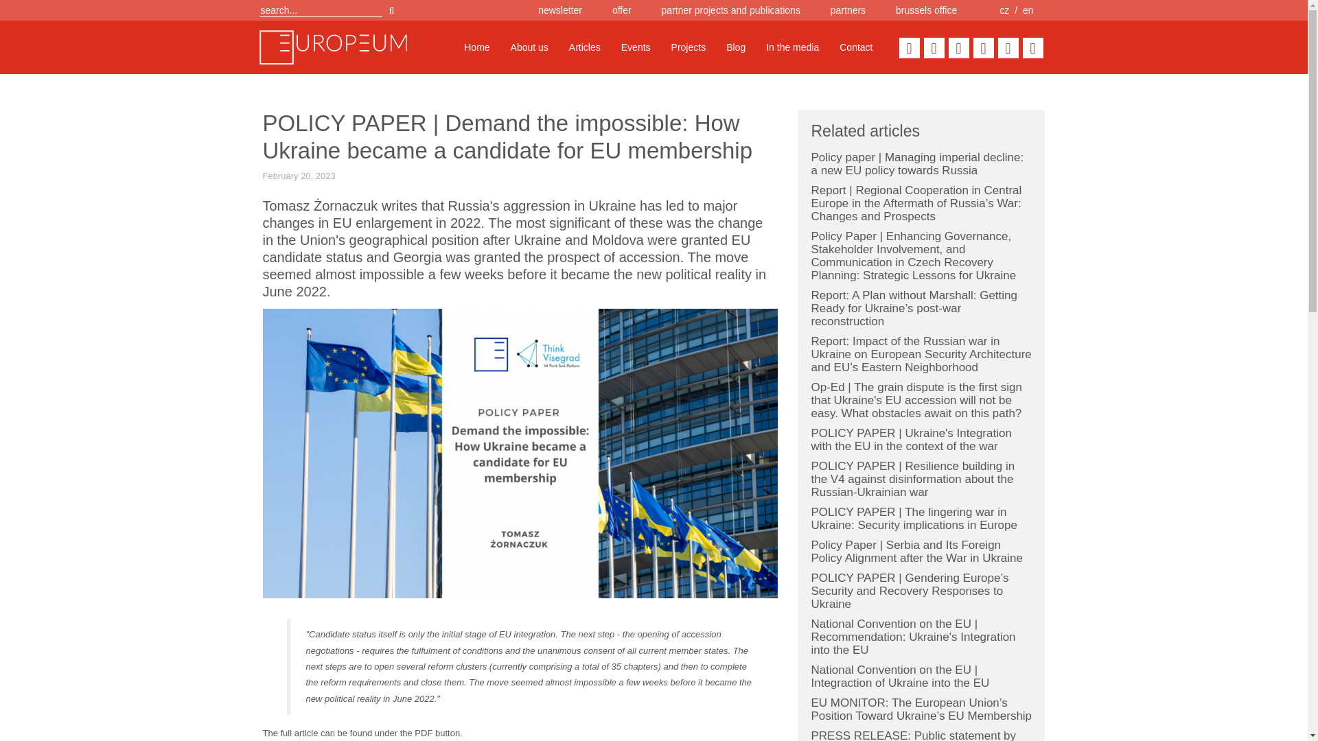 The width and height of the screenshot is (1318, 741). I want to click on Home, so click(476, 47).